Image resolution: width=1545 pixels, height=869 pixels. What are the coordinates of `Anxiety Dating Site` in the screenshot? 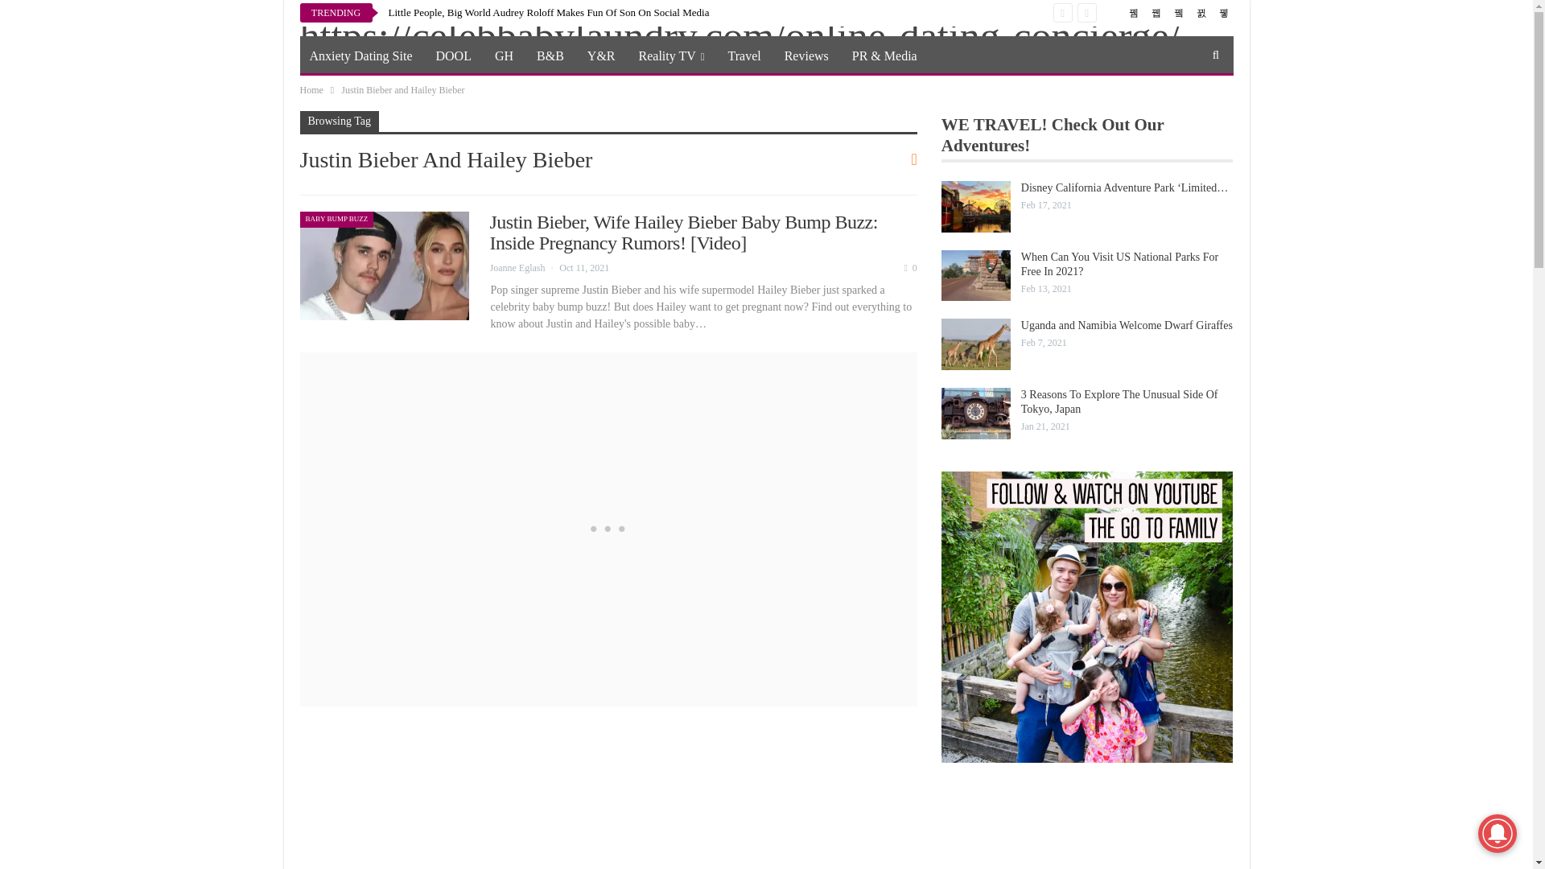 It's located at (360, 56).